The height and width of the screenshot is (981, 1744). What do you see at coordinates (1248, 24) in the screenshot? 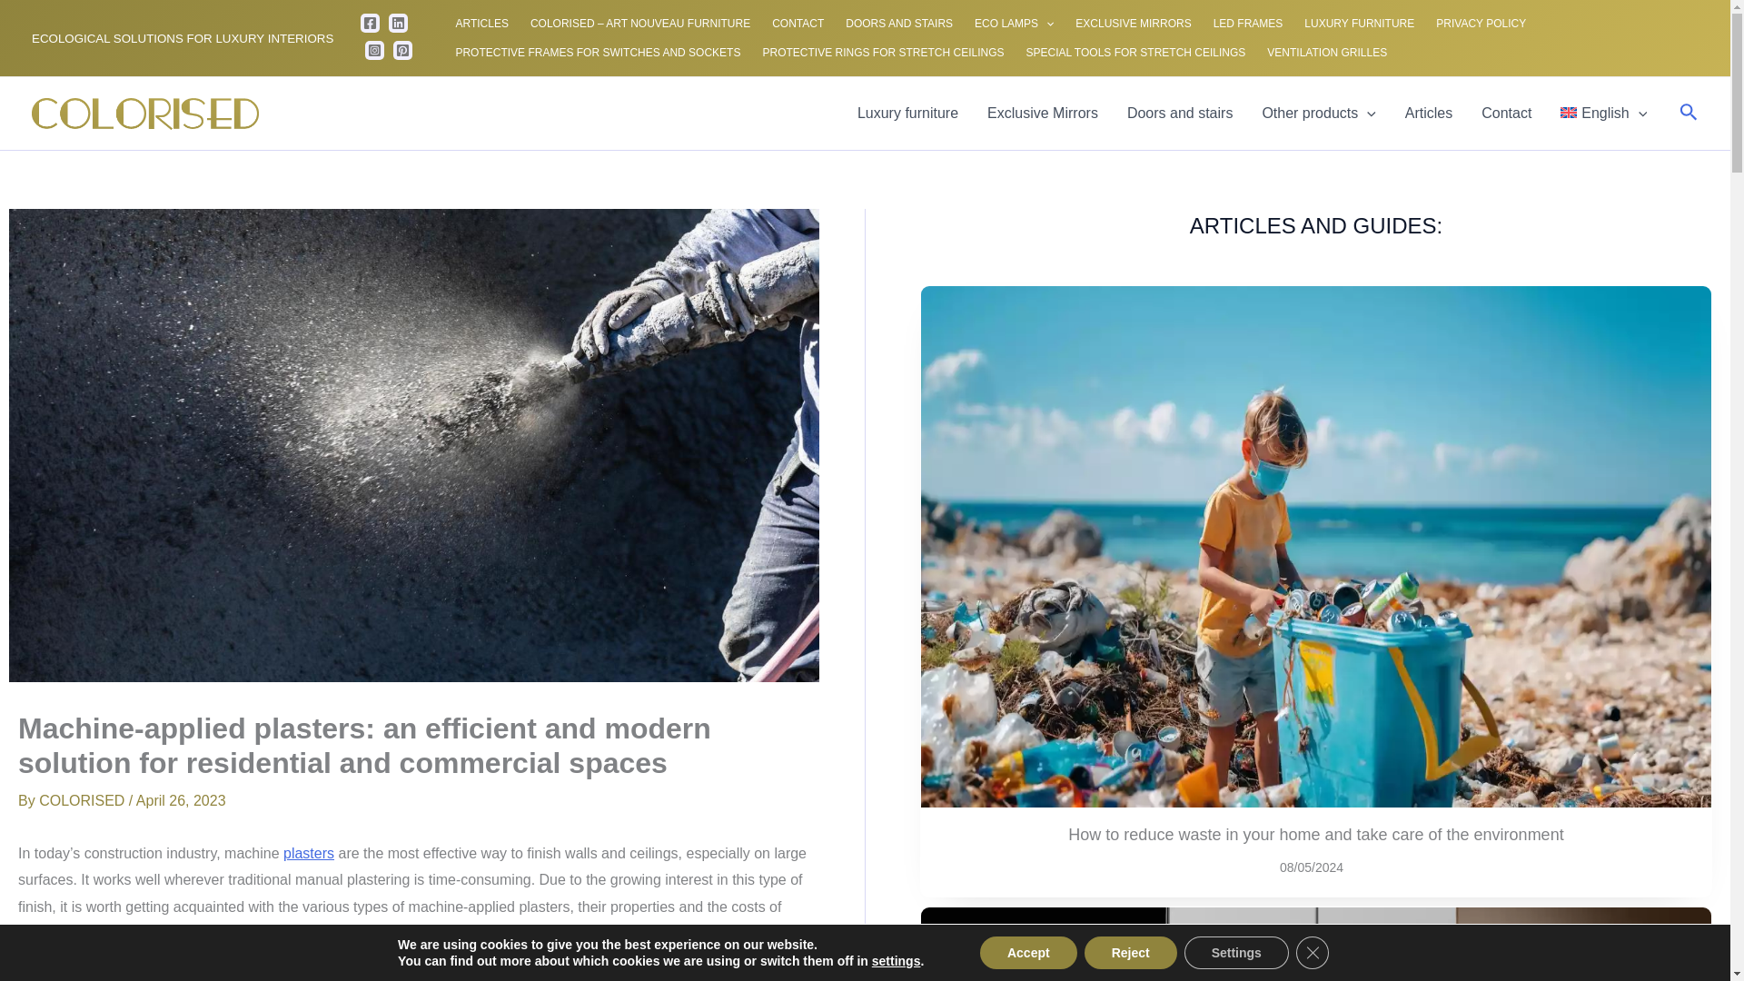
I see `LED FRAMES` at bounding box center [1248, 24].